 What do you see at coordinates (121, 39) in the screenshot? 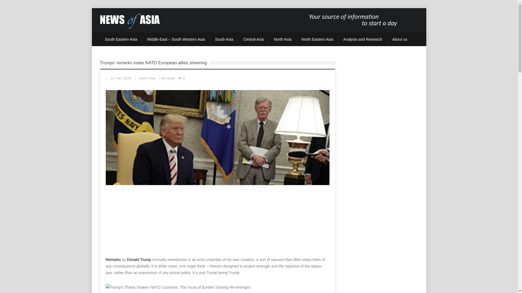
I see `South Eastern Asia` at bounding box center [121, 39].